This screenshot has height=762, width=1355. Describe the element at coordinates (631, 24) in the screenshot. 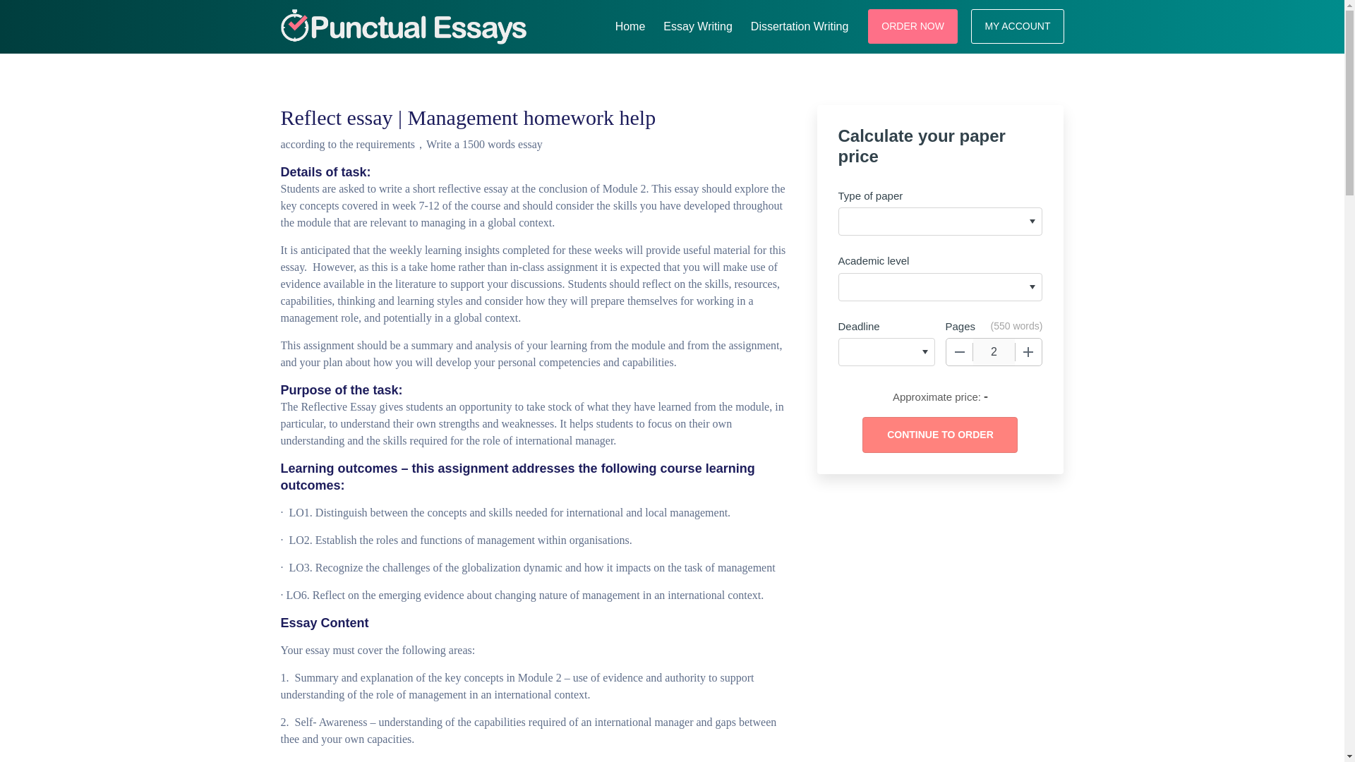

I see `Home` at that location.